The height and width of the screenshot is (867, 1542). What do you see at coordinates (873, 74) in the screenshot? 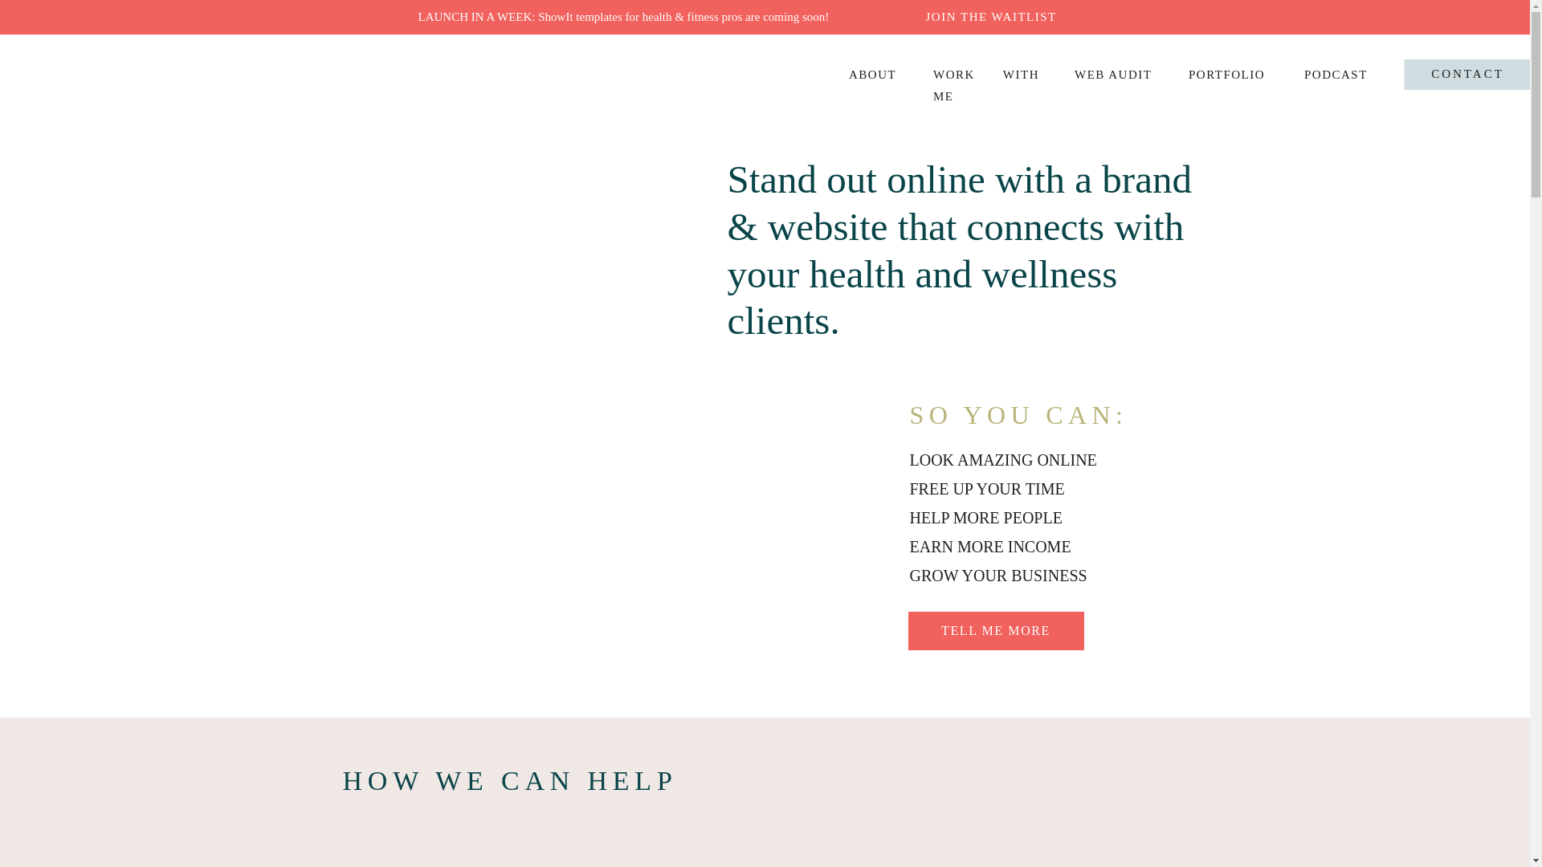
I see `ABOUT` at bounding box center [873, 74].